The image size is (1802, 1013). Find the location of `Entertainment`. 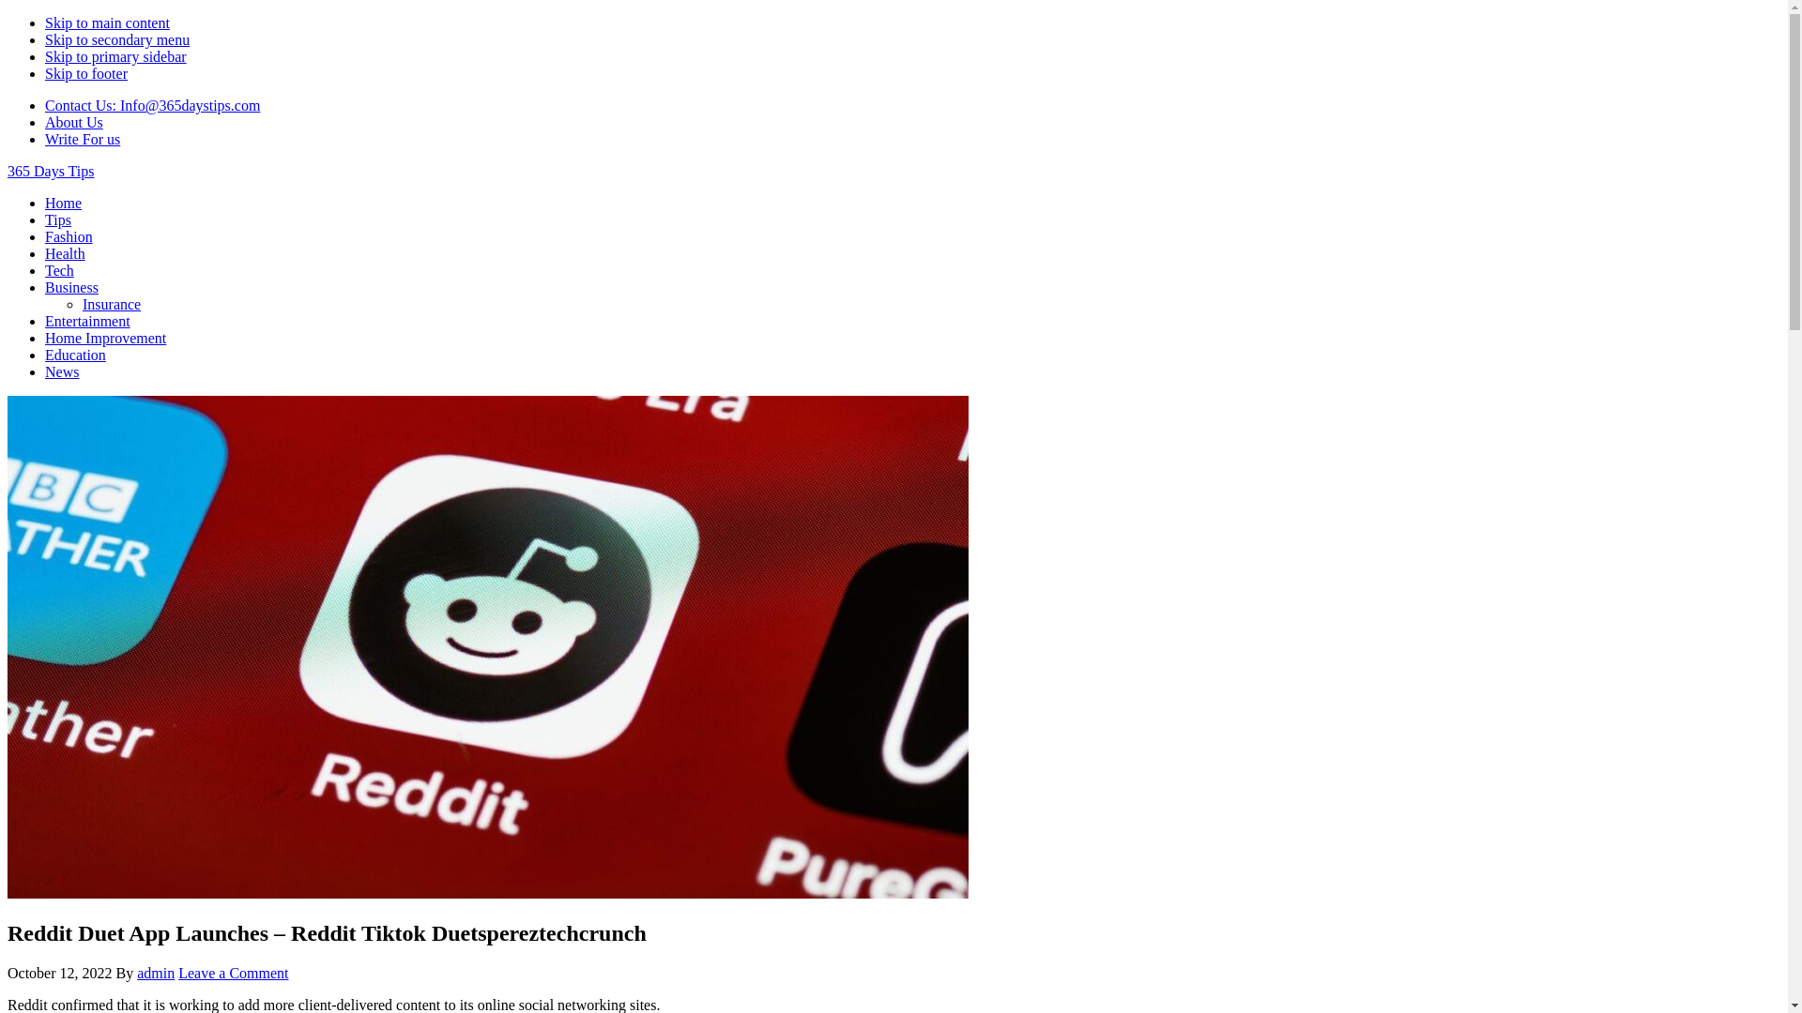

Entertainment is located at coordinates (88, 321).